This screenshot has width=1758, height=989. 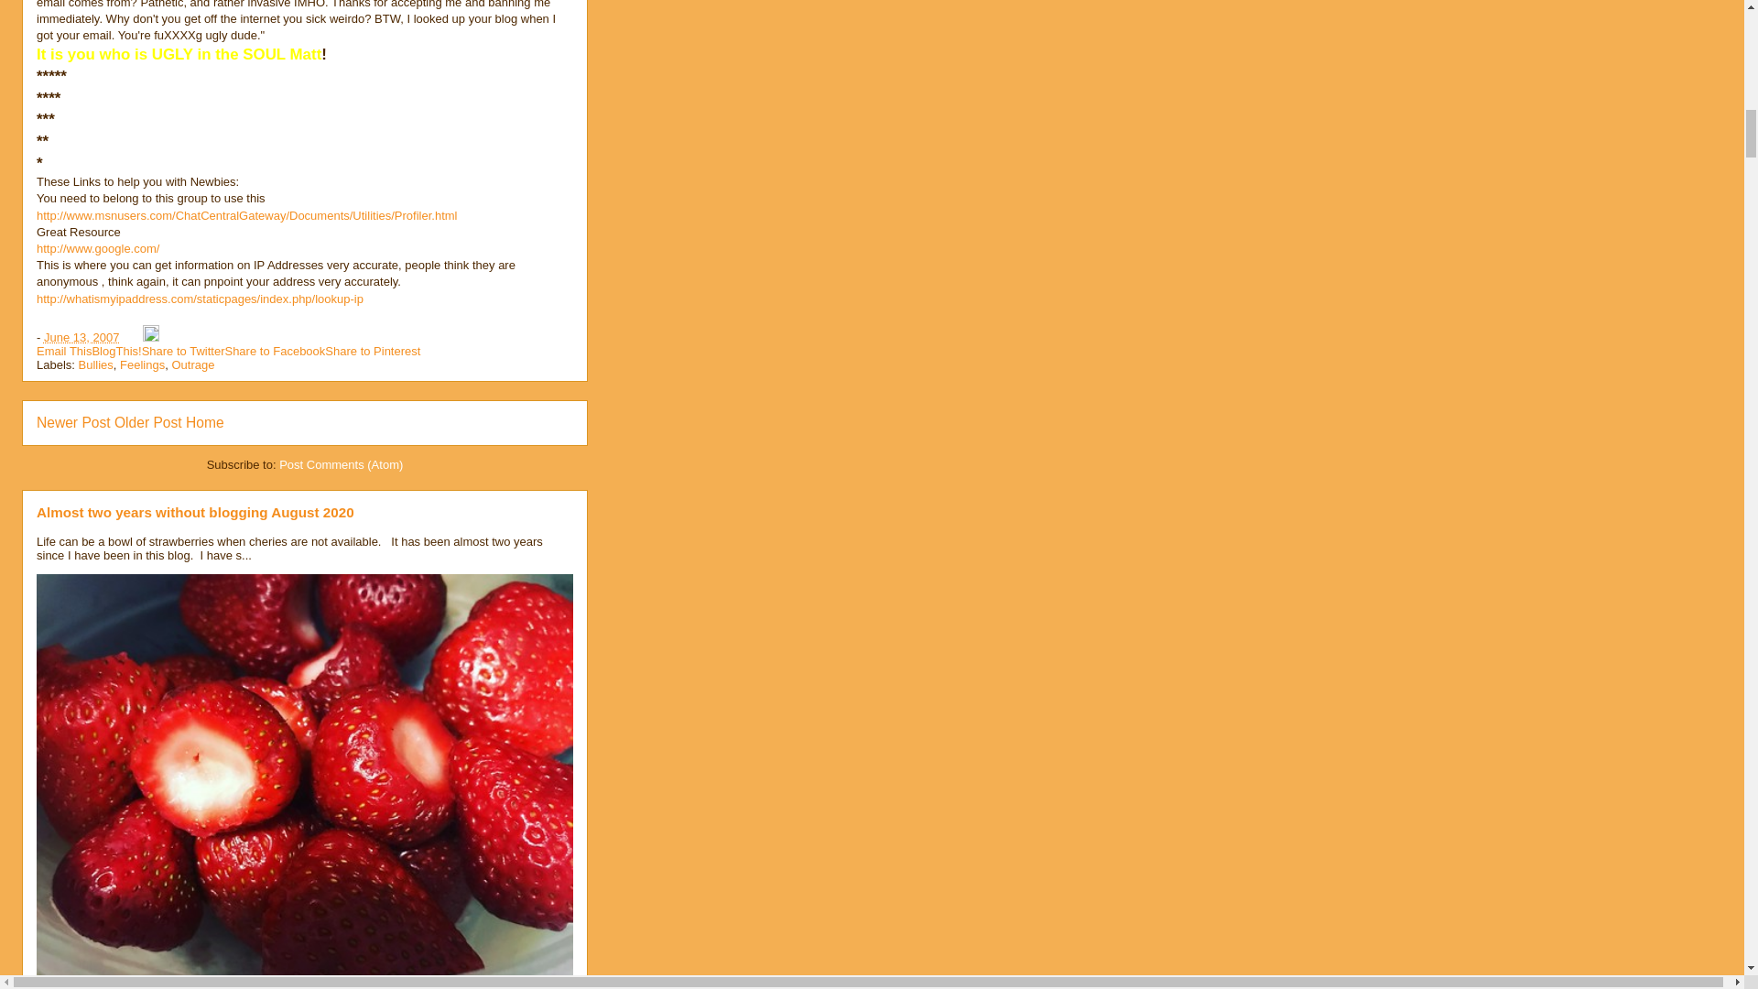 What do you see at coordinates (275, 350) in the screenshot?
I see `Share to Facebook` at bounding box center [275, 350].